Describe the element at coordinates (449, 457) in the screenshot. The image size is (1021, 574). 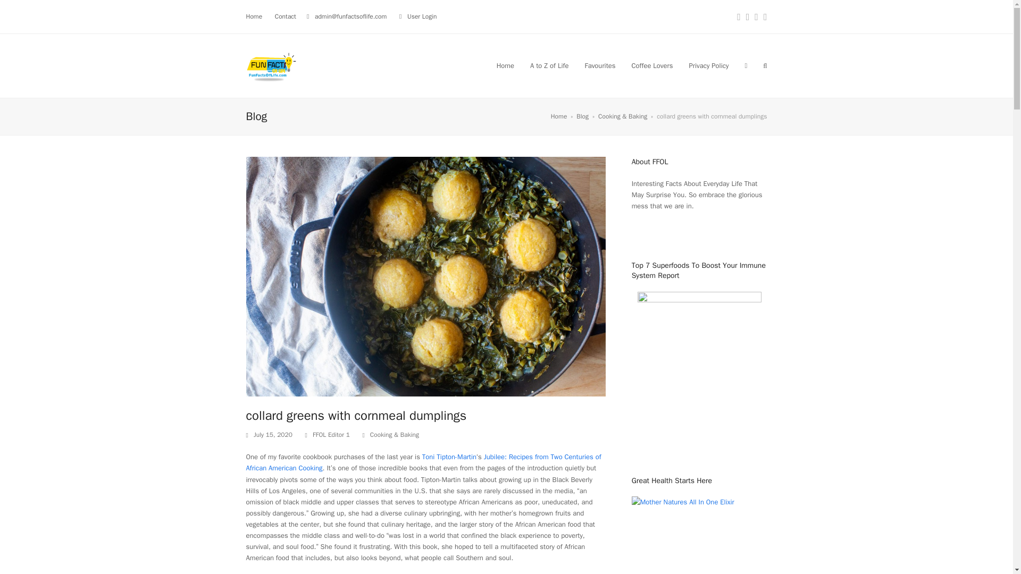
I see `Toni Tipton-Martin` at that location.